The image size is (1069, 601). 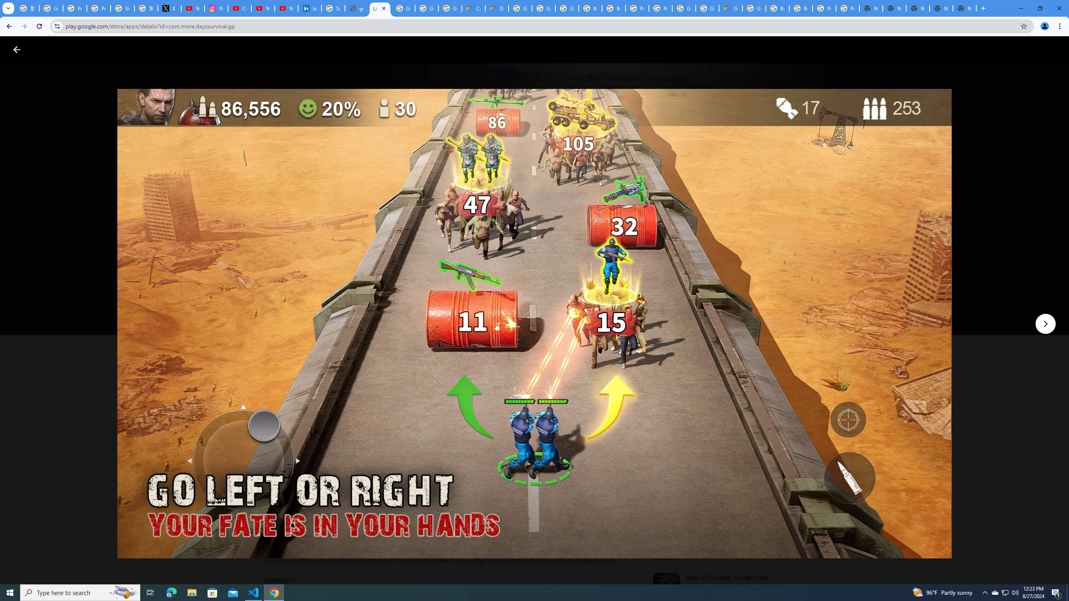 What do you see at coordinates (17, 49) in the screenshot?
I see `Close screenshot viewer` at bounding box center [17, 49].